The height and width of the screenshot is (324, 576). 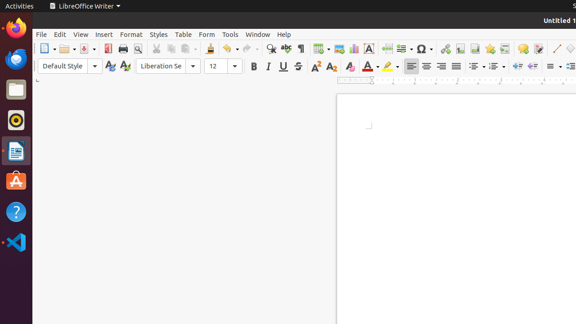 I want to click on Help, so click(x=284, y=34).